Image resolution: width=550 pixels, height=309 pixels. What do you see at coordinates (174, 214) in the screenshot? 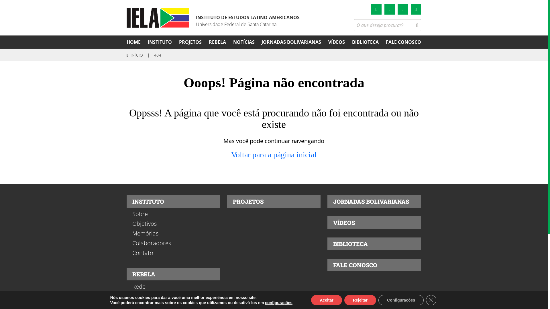
I see `Sobre` at bounding box center [174, 214].